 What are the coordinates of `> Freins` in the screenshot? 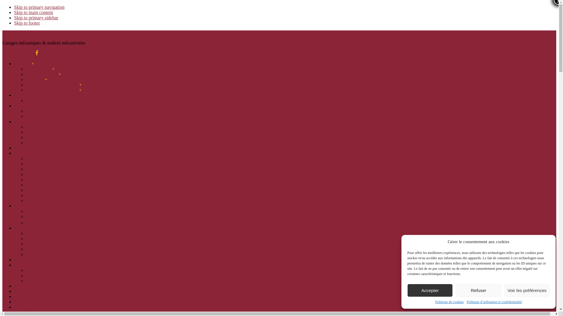 It's located at (33, 164).